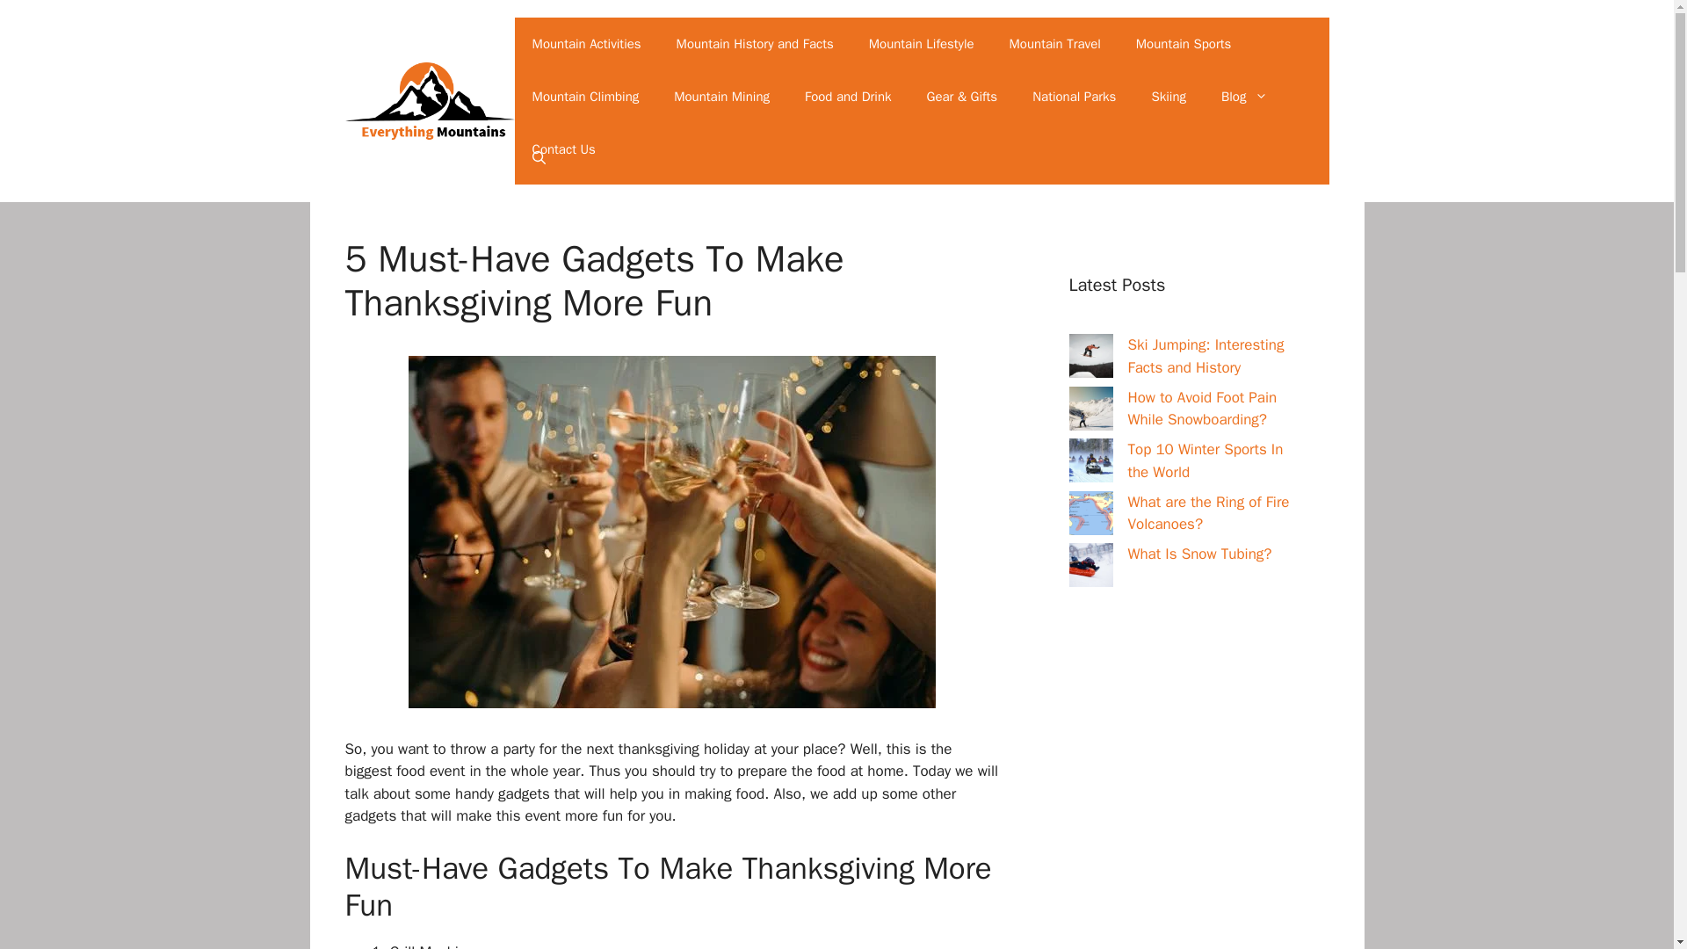 The width and height of the screenshot is (1687, 949). I want to click on Mountain Lifestyle, so click(921, 44).